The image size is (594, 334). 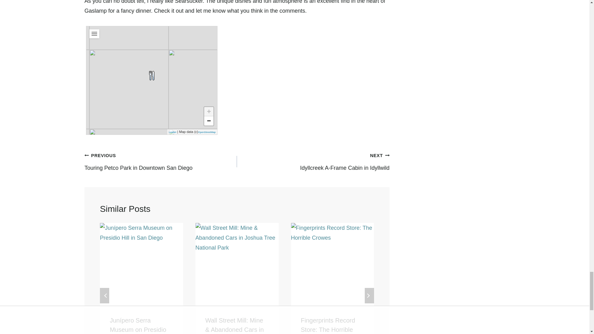 What do you see at coordinates (152, 75) in the screenshot?
I see `Searsucker` at bounding box center [152, 75].